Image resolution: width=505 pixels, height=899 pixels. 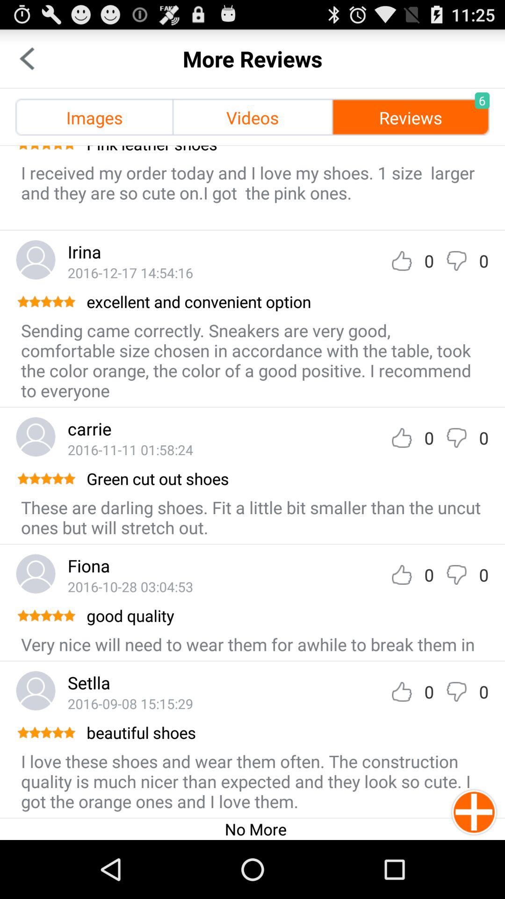 What do you see at coordinates (130, 449) in the screenshot?
I see `launch 2016 11 11 icon` at bounding box center [130, 449].